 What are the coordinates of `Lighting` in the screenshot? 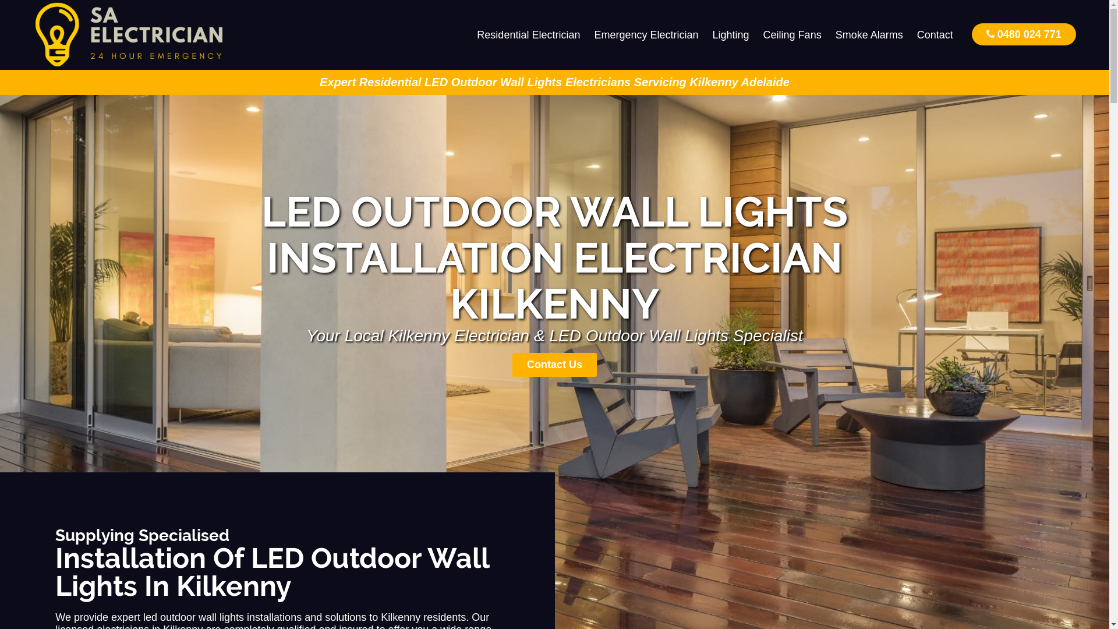 It's located at (731, 35).